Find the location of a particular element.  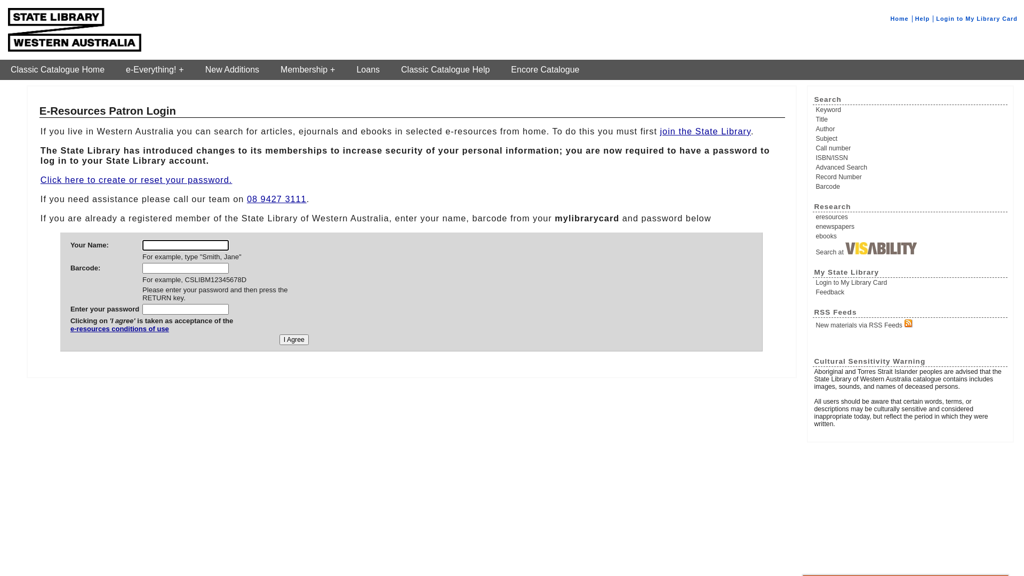

Membership is located at coordinates (308, 70).